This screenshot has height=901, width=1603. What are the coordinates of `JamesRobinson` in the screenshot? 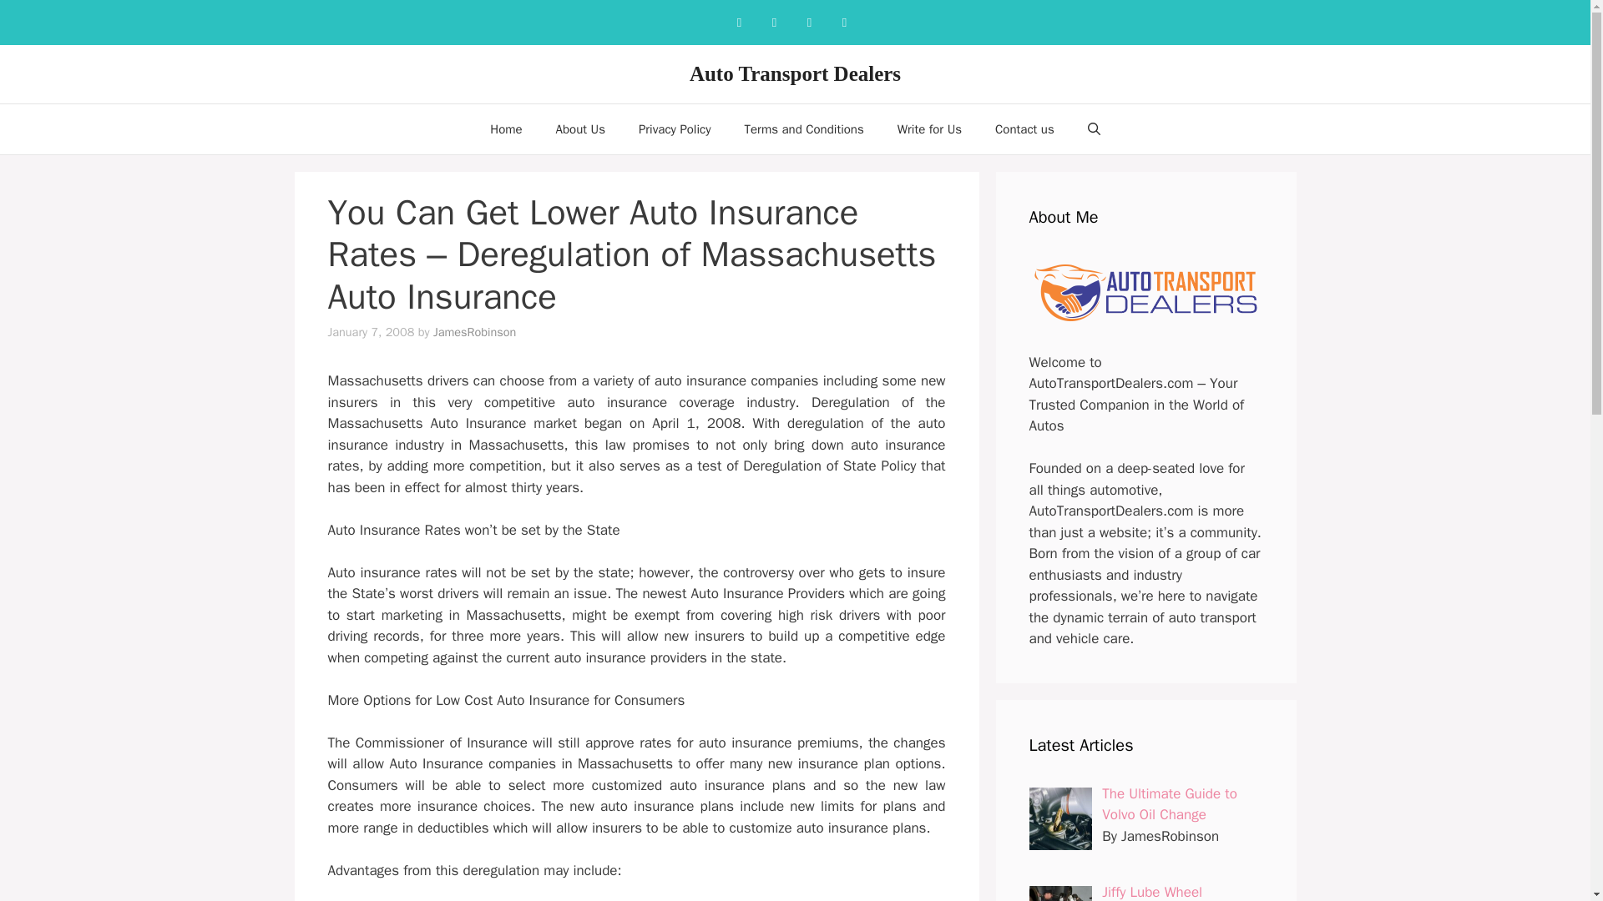 It's located at (474, 332).